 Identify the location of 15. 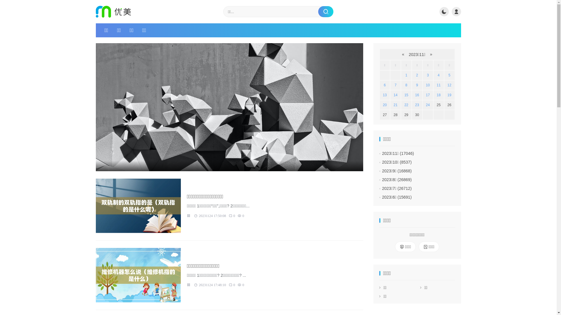
(406, 95).